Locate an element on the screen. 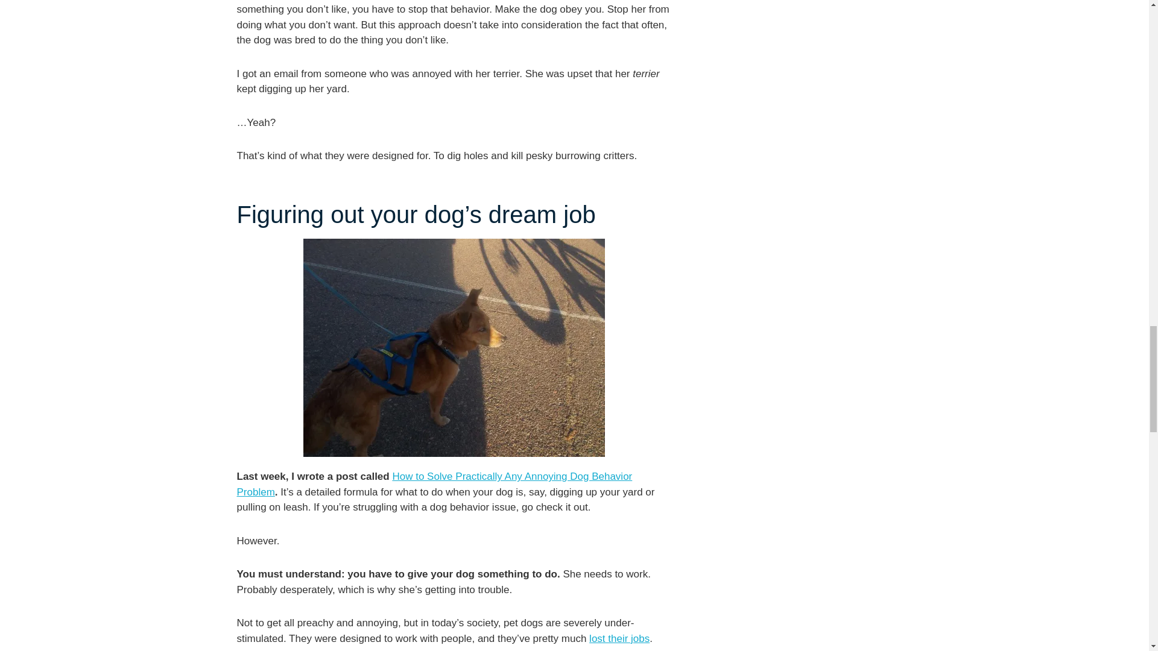 This screenshot has width=1158, height=651. How to Solve Practically Any Annoying Dog Behavior Problem is located at coordinates (434, 484).